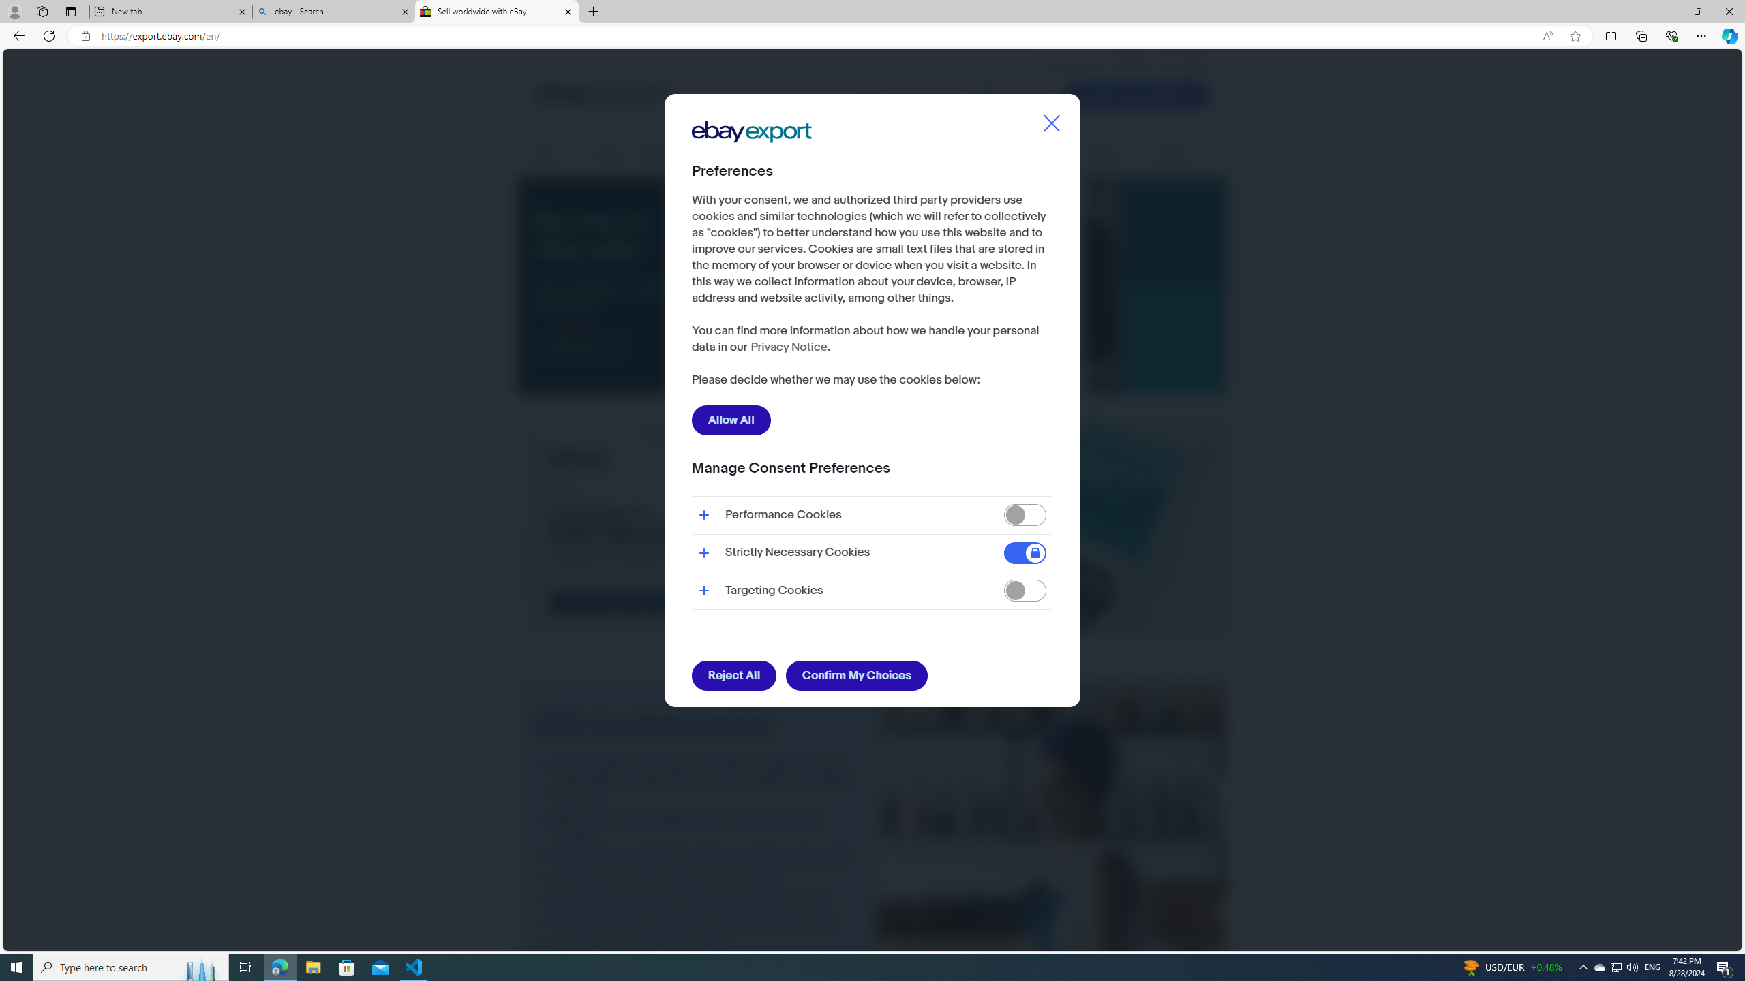 This screenshot has width=1745, height=981. What do you see at coordinates (861, 154) in the screenshot?
I see `Fees, taxes & payments` at bounding box center [861, 154].